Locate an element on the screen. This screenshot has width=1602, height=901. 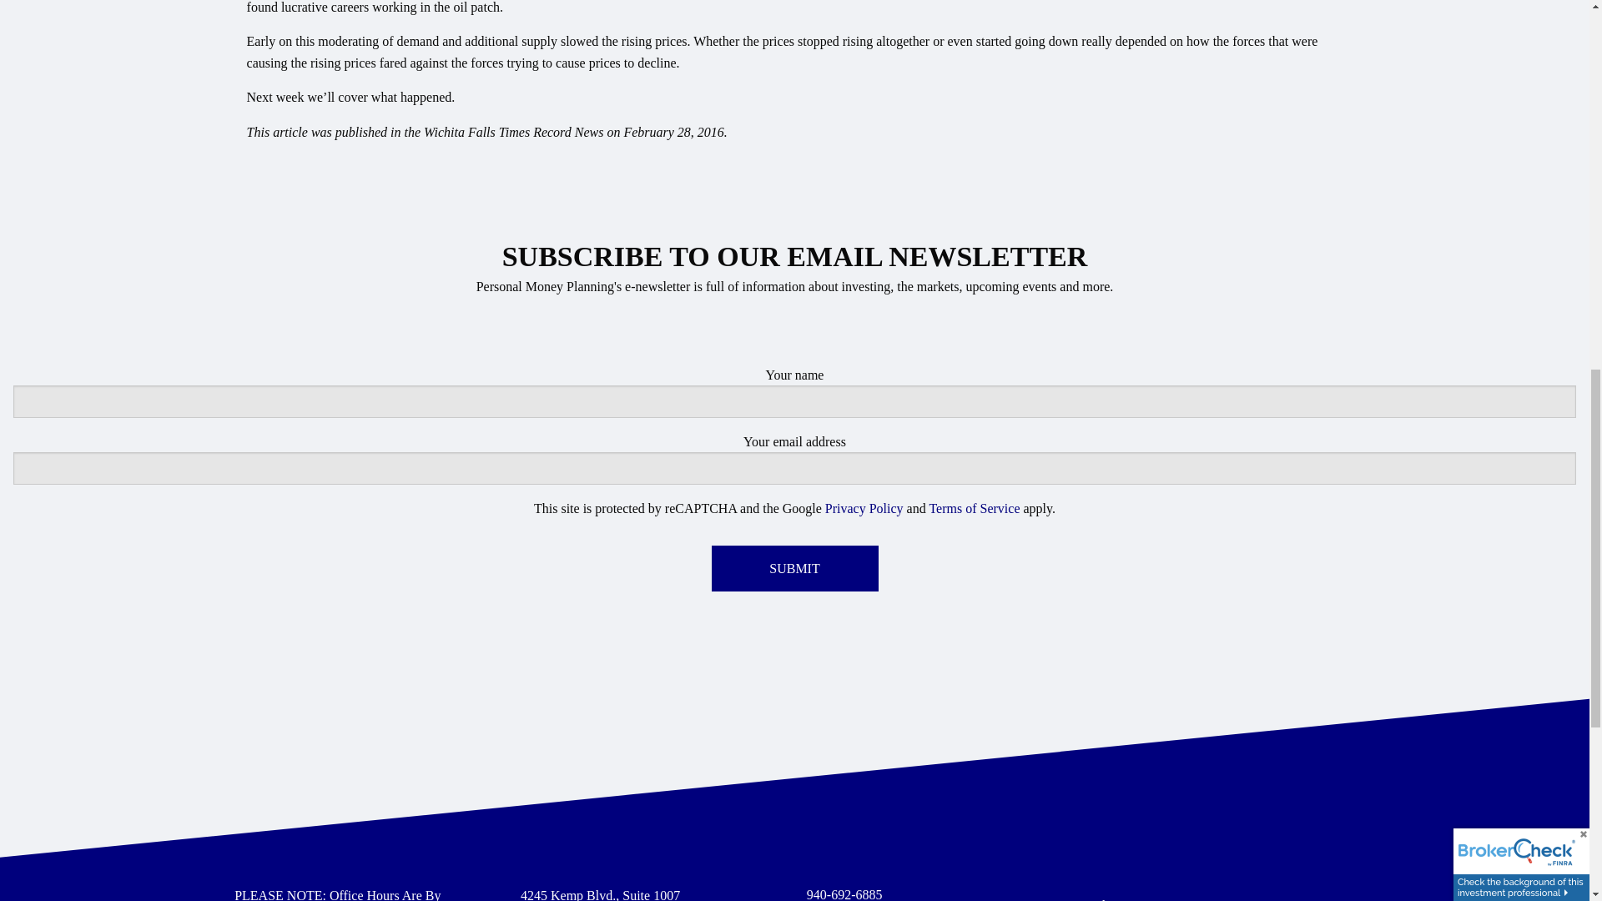
Privacy Policy is located at coordinates (864, 507).